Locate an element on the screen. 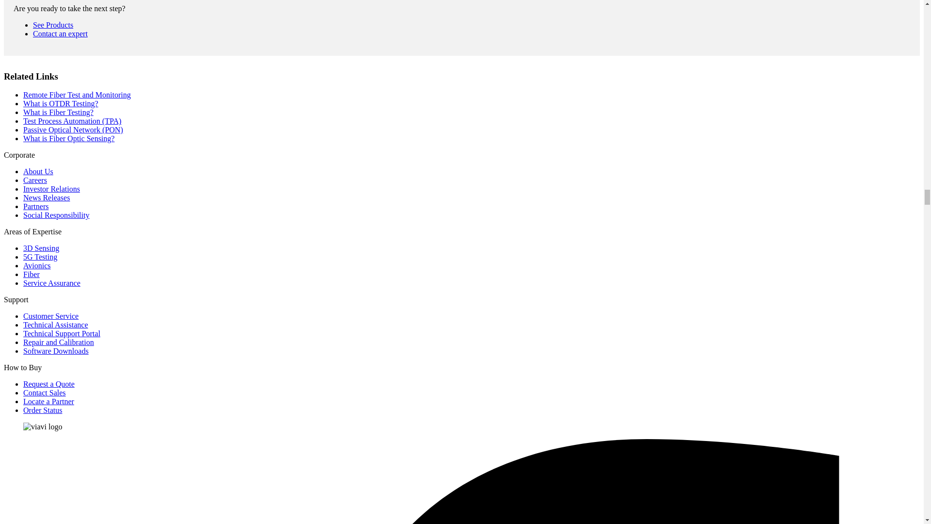 Image resolution: width=931 pixels, height=524 pixels. Request a Quote is located at coordinates (60, 33).